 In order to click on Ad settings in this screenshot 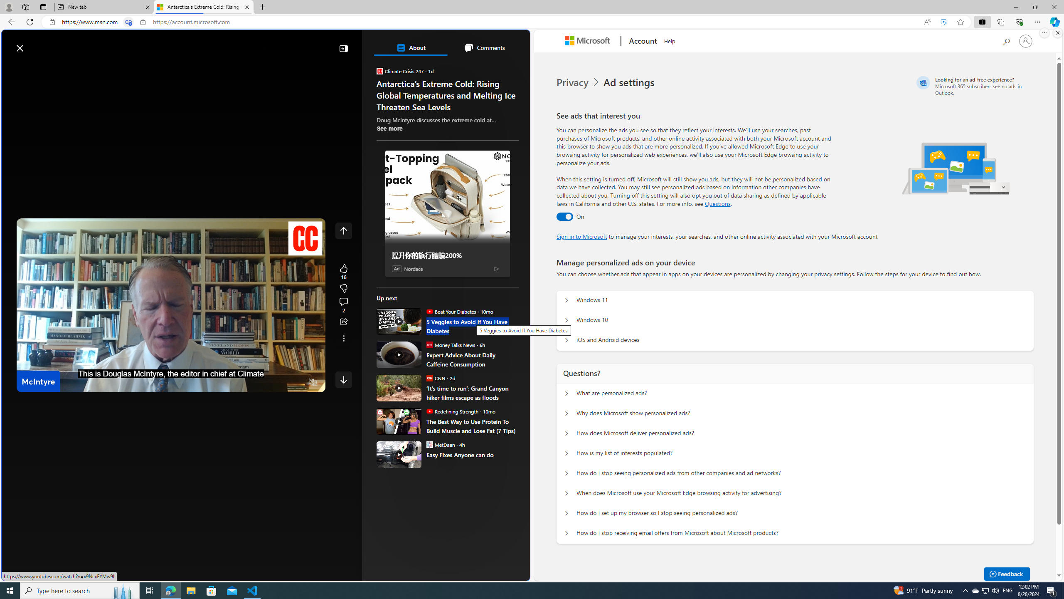, I will do `click(630, 82)`.